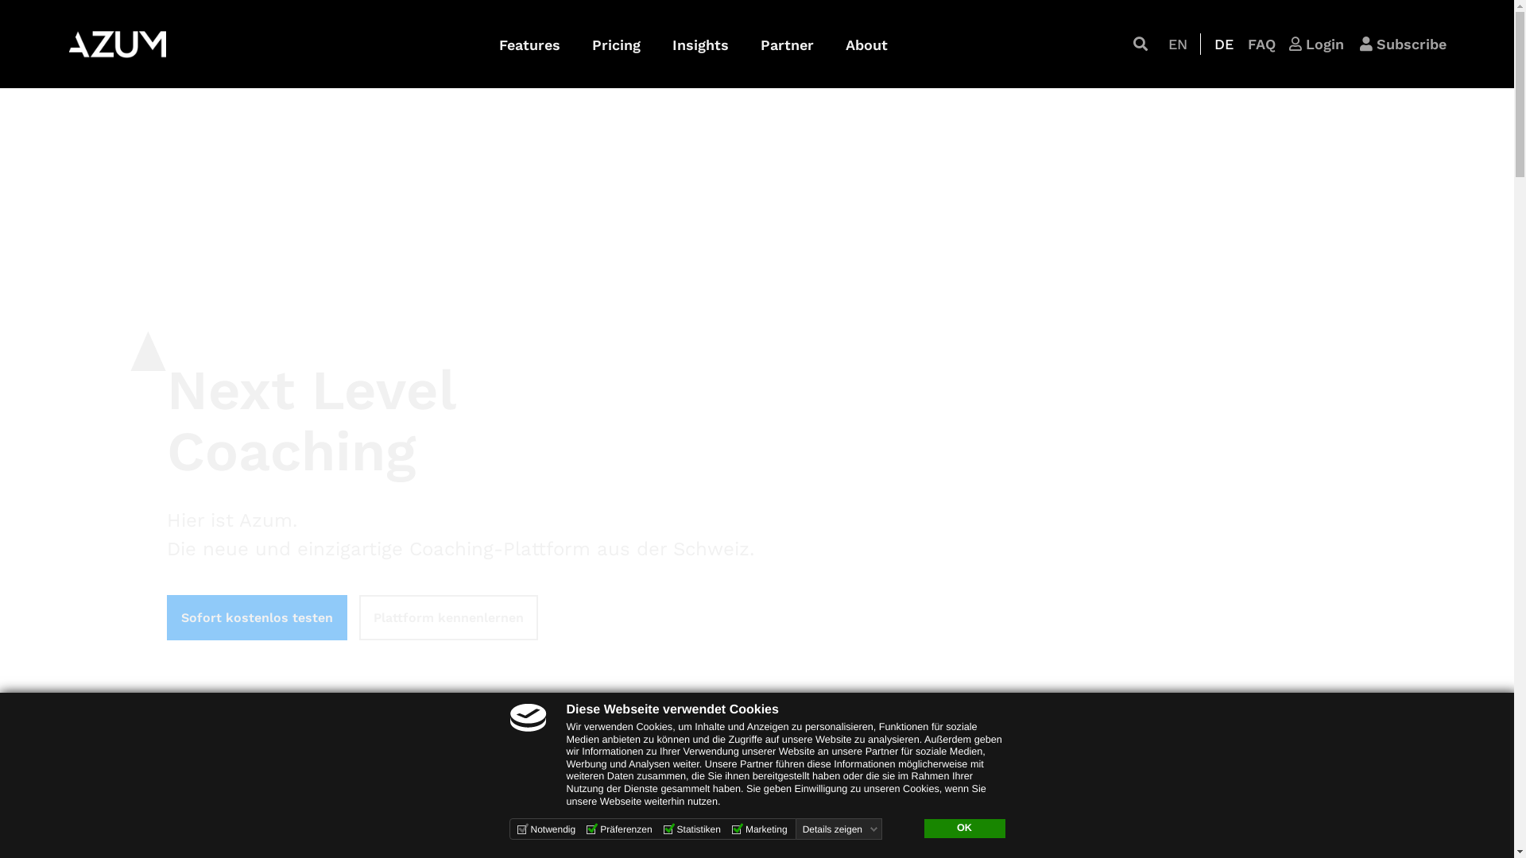  Describe the element at coordinates (964, 829) in the screenshot. I see `OK` at that location.